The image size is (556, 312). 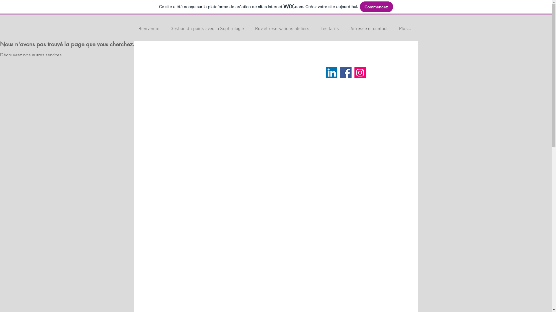 What do you see at coordinates (284, 29) in the screenshot?
I see `Rdv et reservations ateliers` at bounding box center [284, 29].